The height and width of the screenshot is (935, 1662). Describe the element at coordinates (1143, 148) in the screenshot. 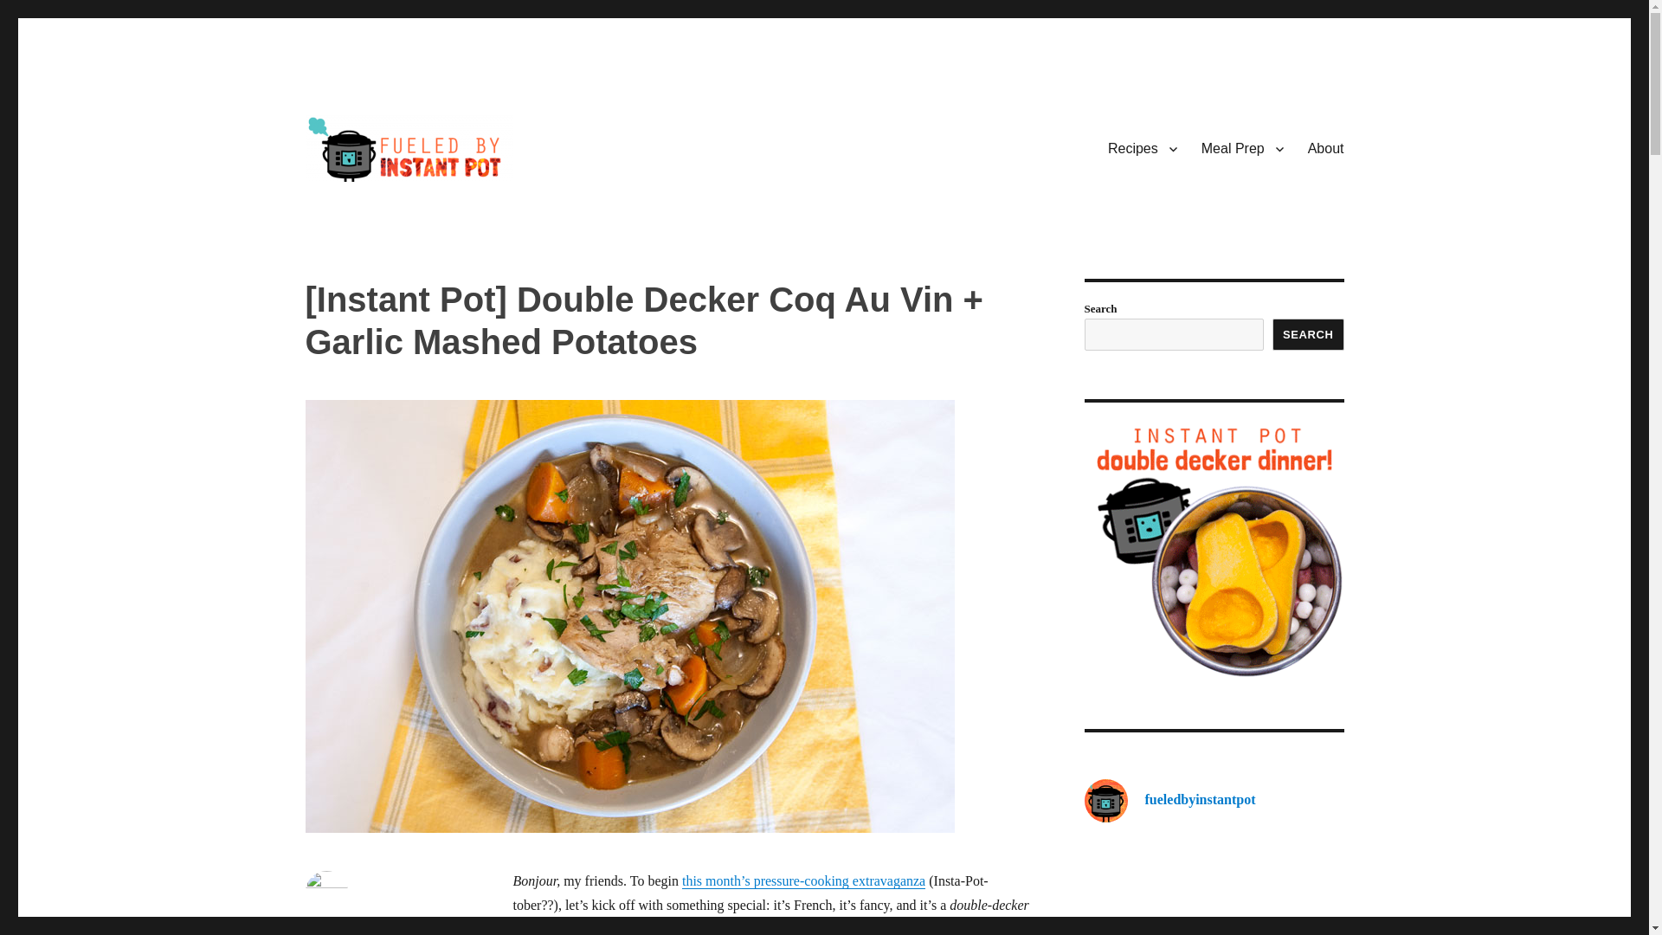

I see `Recipes` at that location.